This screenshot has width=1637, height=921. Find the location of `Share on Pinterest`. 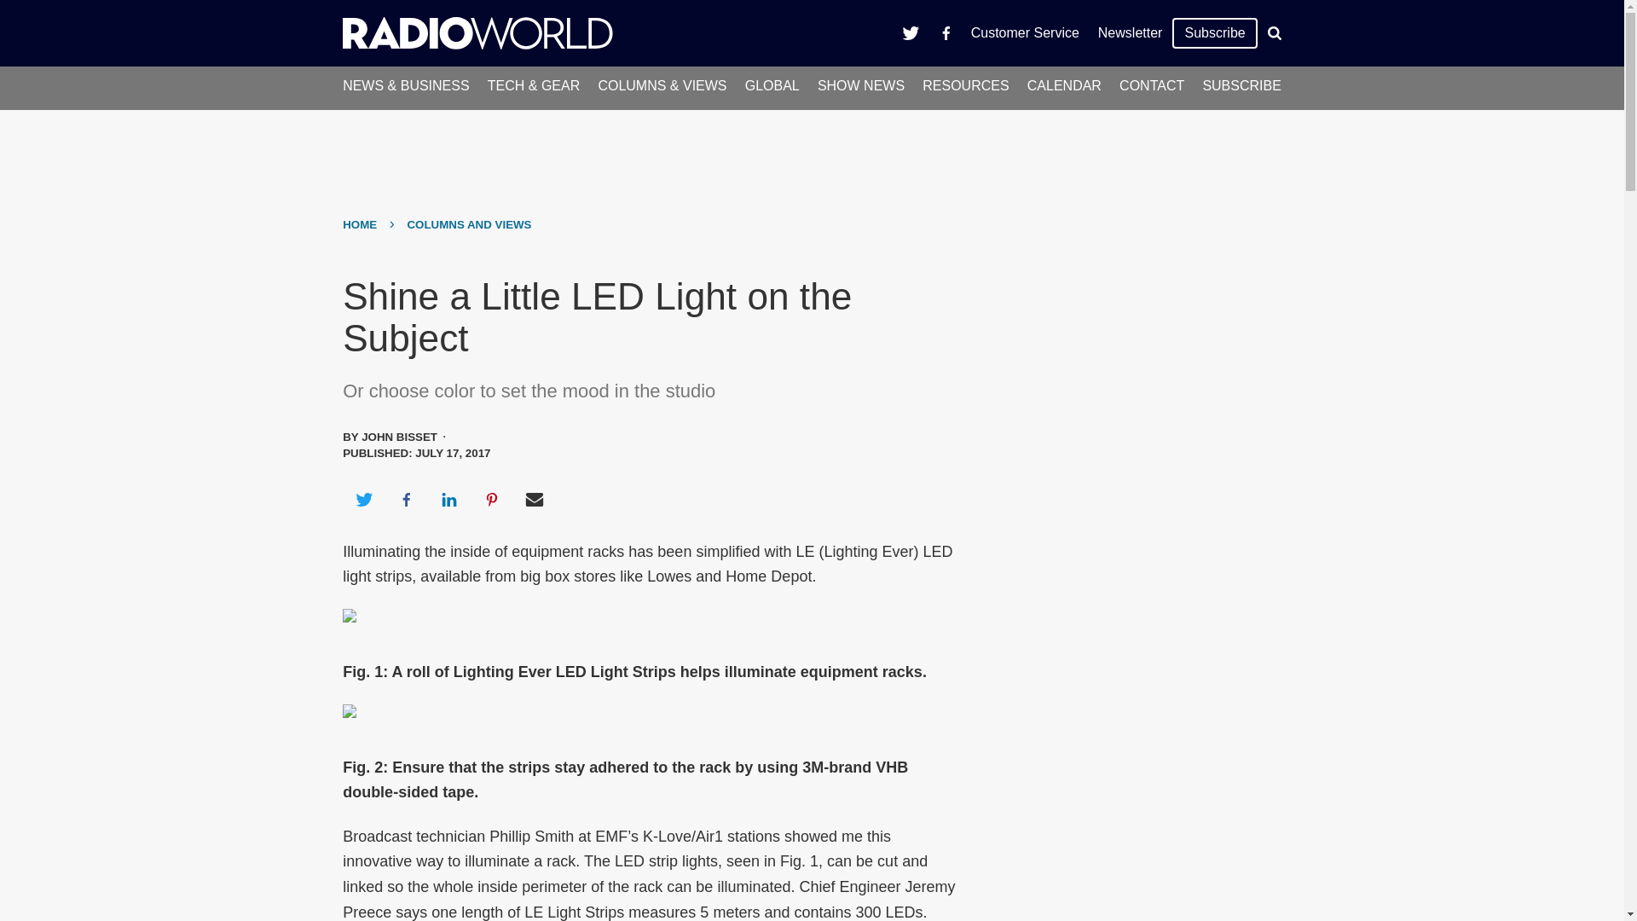

Share on Pinterest is located at coordinates (492, 500).